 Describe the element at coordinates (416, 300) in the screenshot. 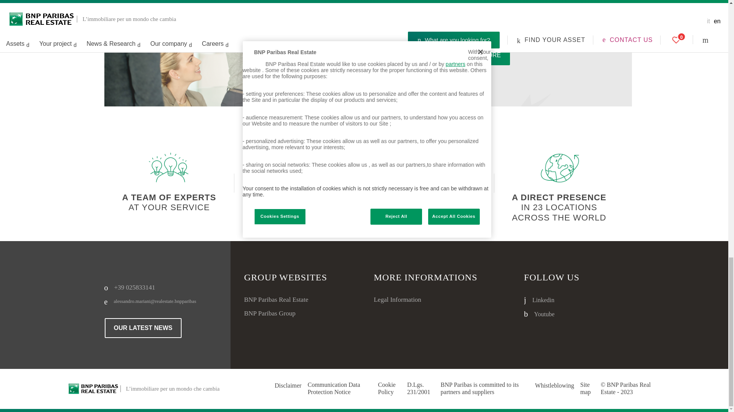

I see `Legal Information` at that location.